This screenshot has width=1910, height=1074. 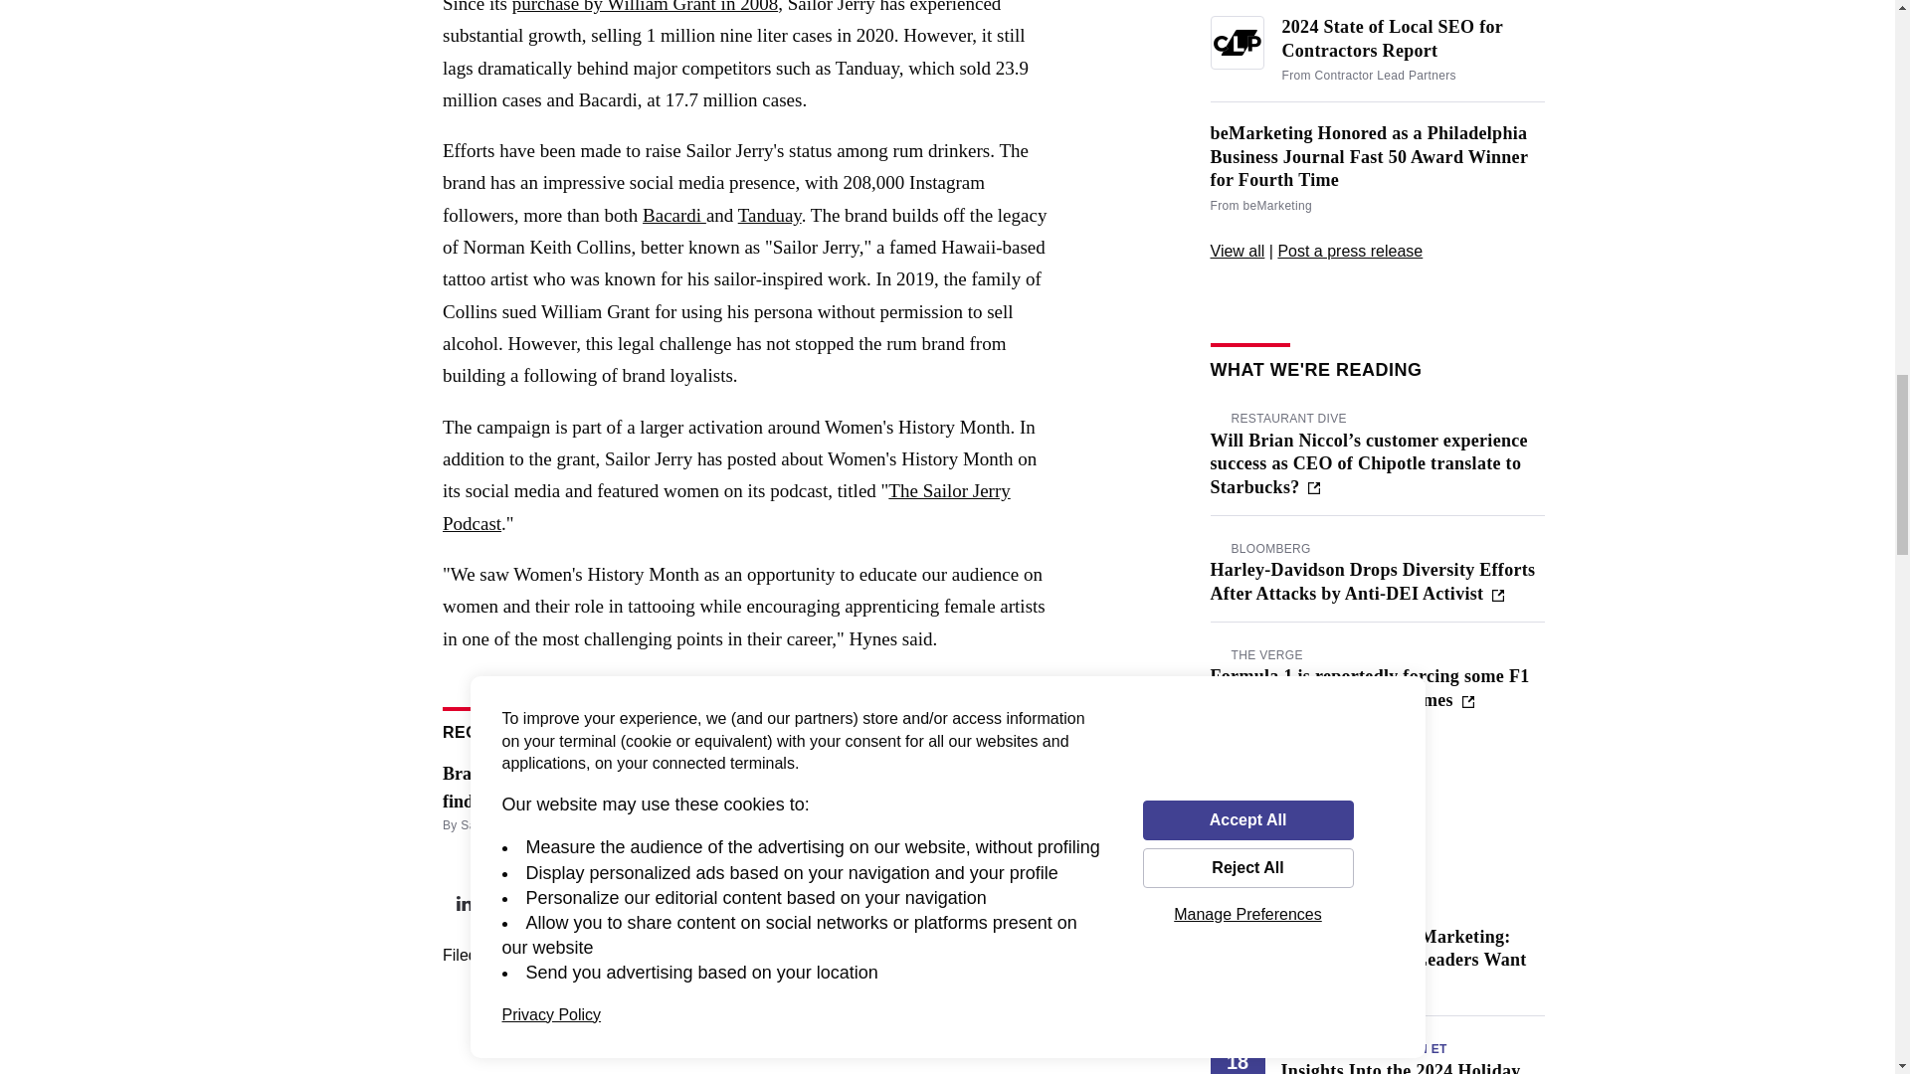 What do you see at coordinates (645, 7) in the screenshot?
I see `purchase by William Grant in 2008` at bounding box center [645, 7].